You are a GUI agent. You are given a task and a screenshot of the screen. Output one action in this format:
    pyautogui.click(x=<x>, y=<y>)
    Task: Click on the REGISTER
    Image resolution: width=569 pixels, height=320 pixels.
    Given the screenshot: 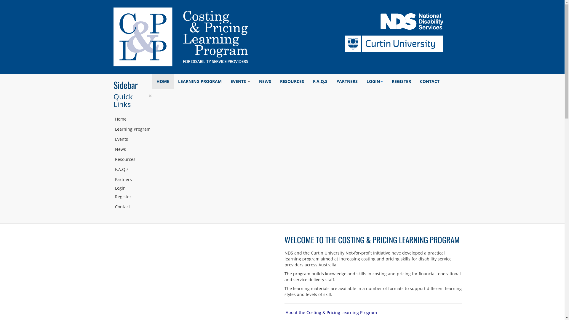 What is the action you would take?
    pyautogui.click(x=401, y=81)
    